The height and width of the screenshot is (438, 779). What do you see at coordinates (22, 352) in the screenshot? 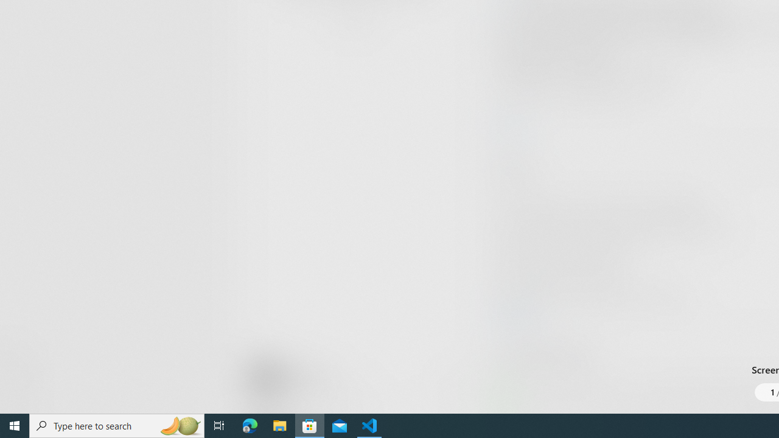
I see `What's New` at bounding box center [22, 352].